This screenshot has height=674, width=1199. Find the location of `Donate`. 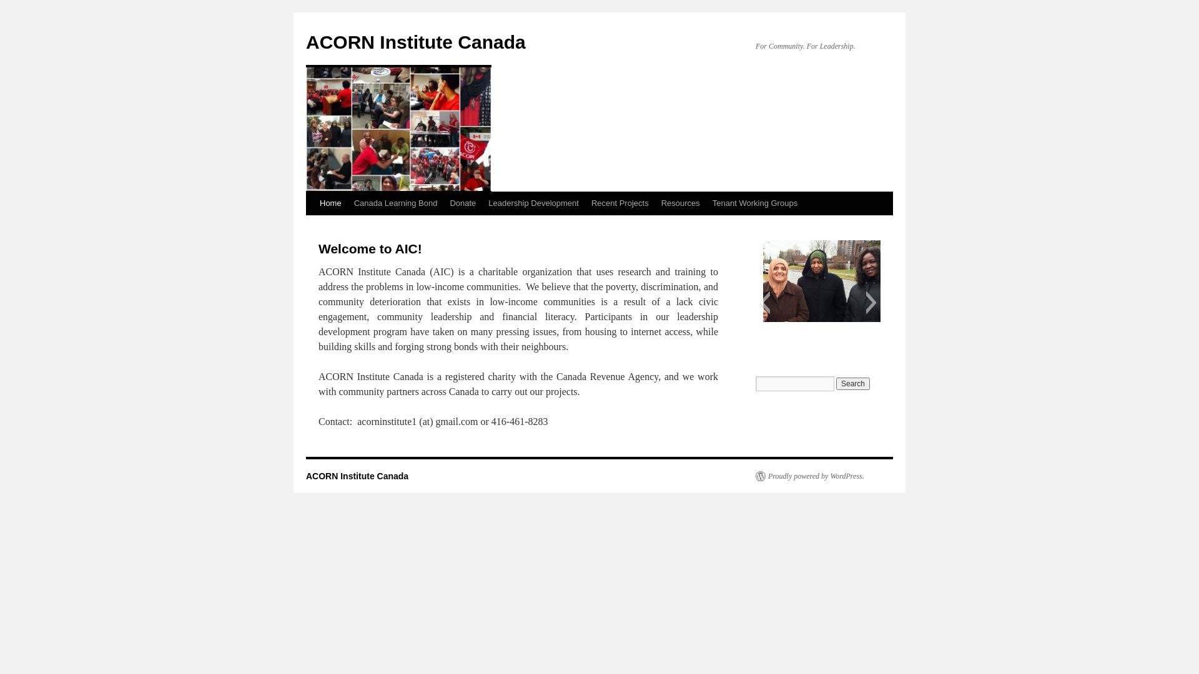

Donate is located at coordinates (463, 203).